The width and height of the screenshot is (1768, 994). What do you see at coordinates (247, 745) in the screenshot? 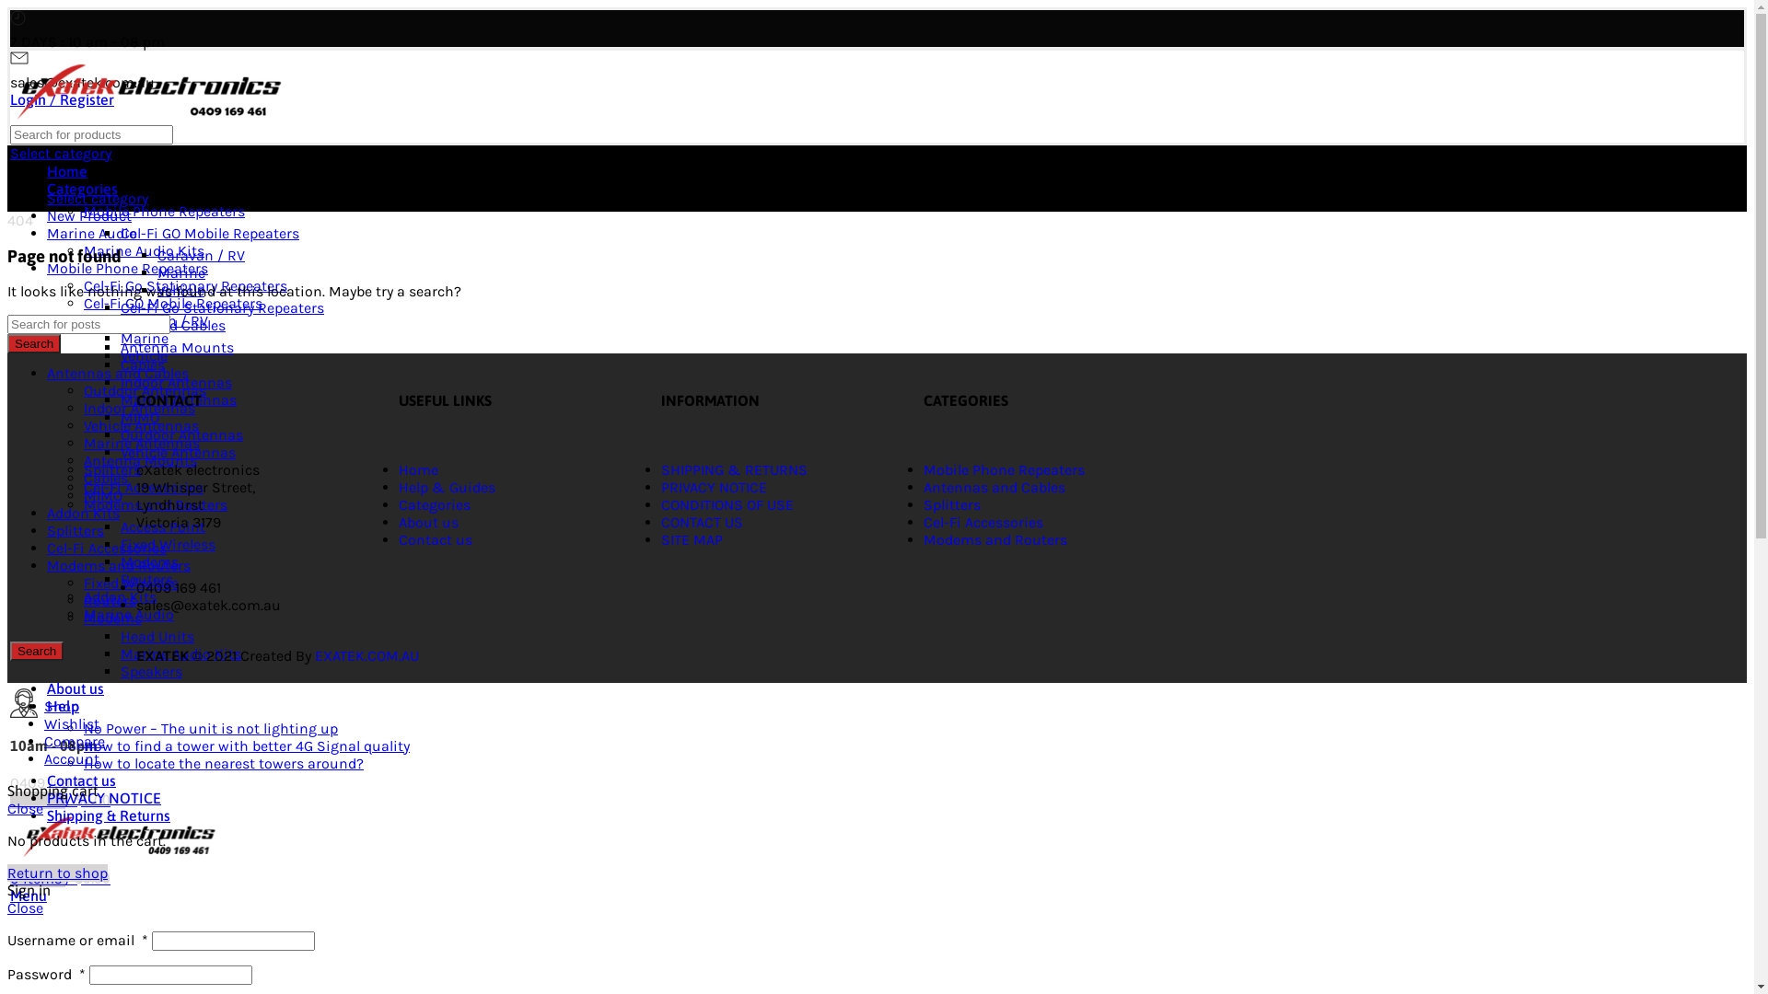
I see `How to find a tower with better 4G Signal quality` at bounding box center [247, 745].